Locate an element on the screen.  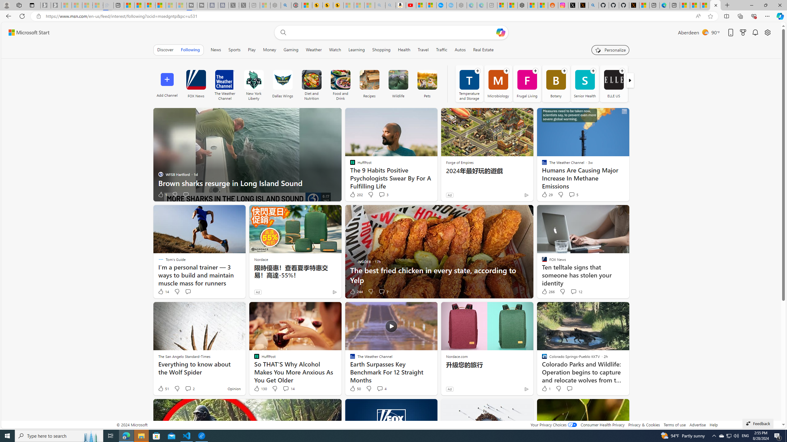
github - Search is located at coordinates (594, 5).